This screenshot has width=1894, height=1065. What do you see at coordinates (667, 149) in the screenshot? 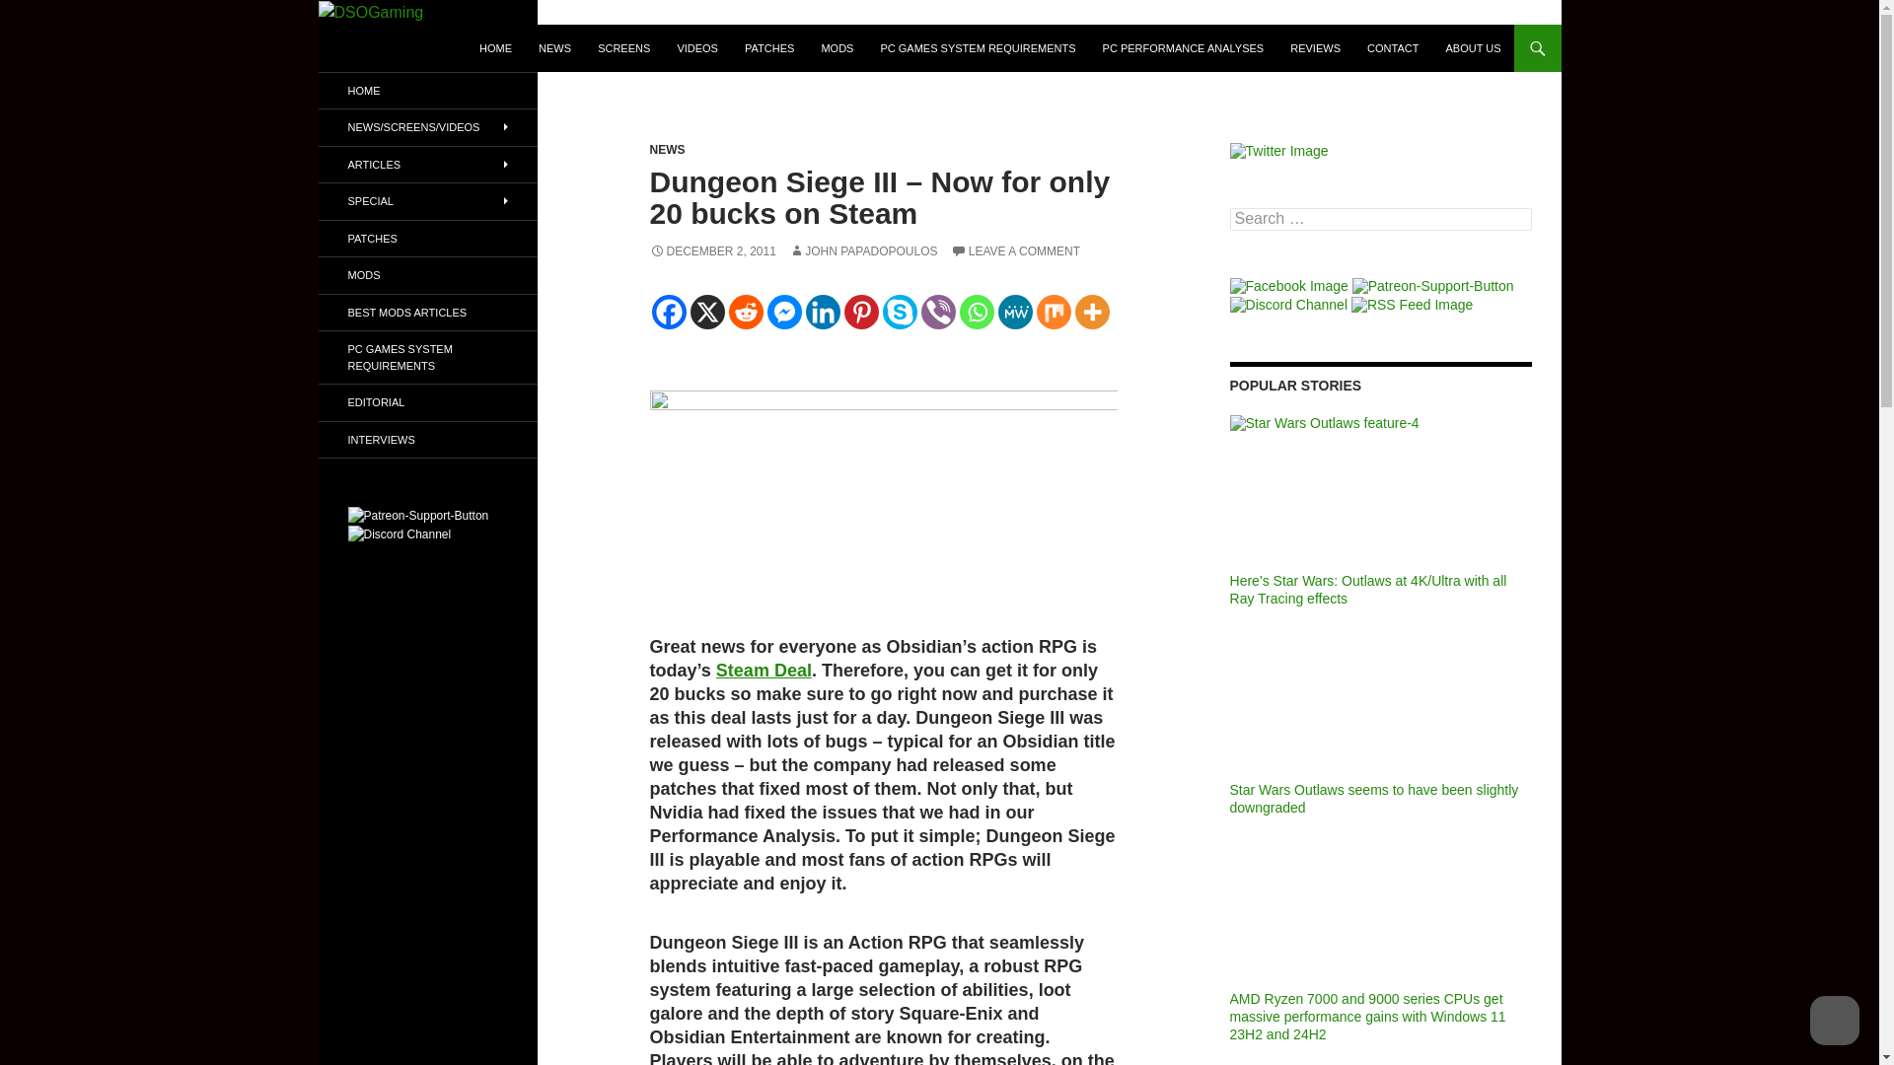
I see `NEWS` at bounding box center [667, 149].